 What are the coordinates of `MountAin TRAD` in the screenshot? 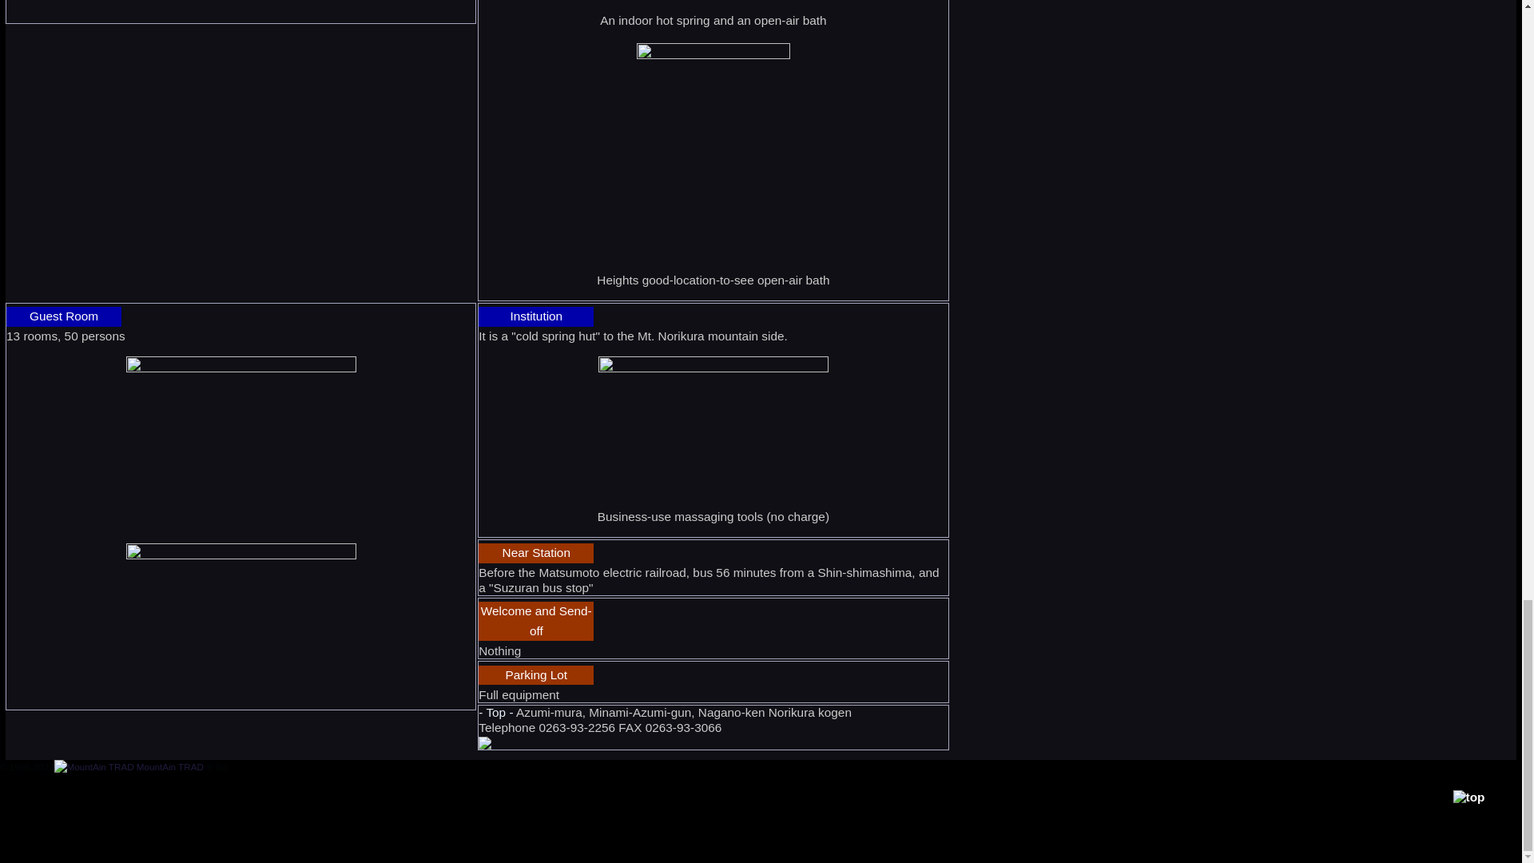 It's located at (94, 767).